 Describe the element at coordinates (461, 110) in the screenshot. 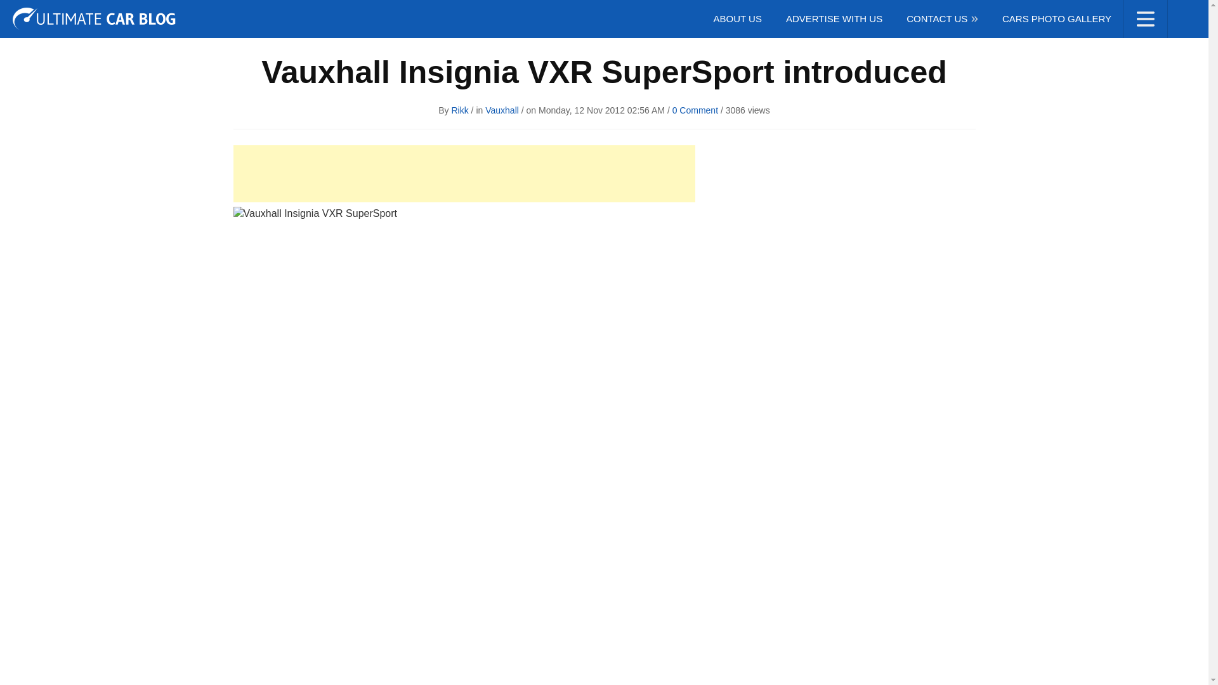

I see `Rikk` at that location.